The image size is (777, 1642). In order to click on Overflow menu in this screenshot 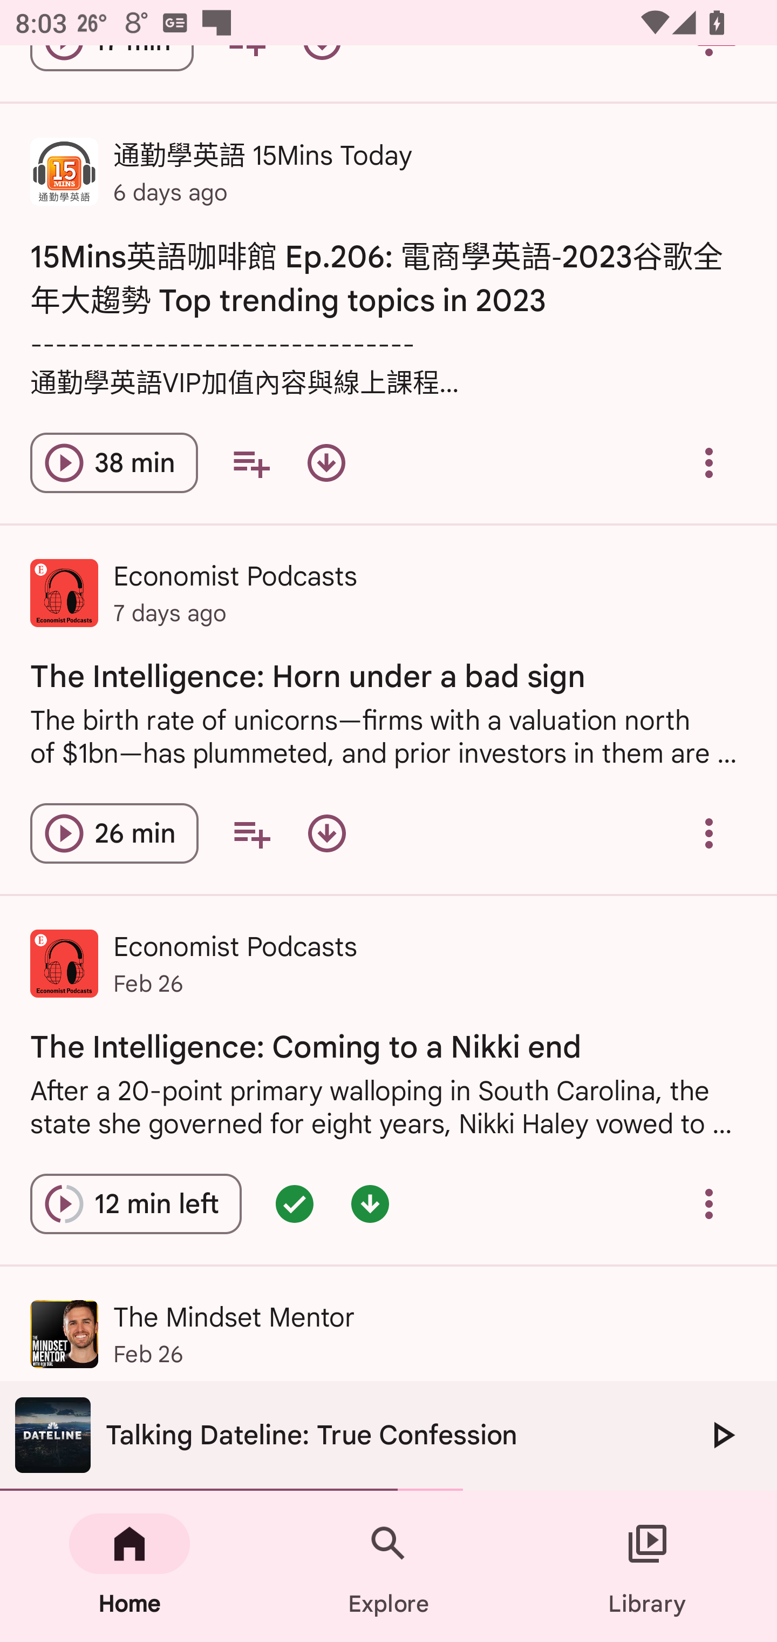, I will do `click(709, 833)`.